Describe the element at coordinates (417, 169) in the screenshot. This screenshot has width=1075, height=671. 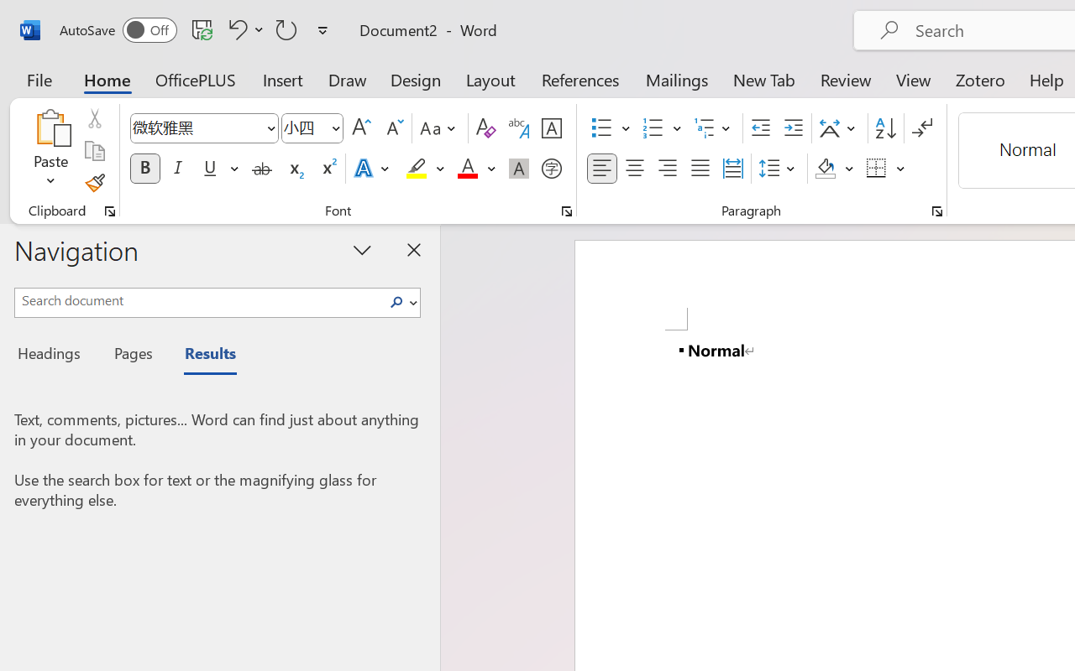
I see `Text Highlight Color Yellow` at that location.